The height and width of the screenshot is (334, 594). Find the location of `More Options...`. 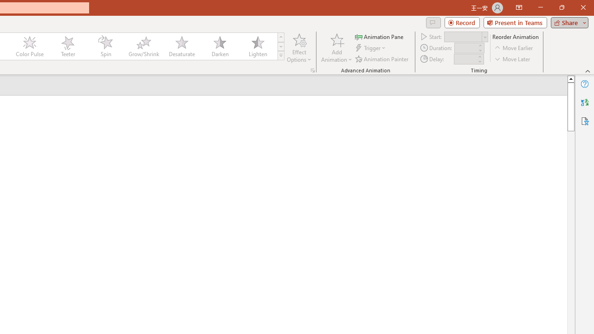

More Options... is located at coordinates (313, 71).